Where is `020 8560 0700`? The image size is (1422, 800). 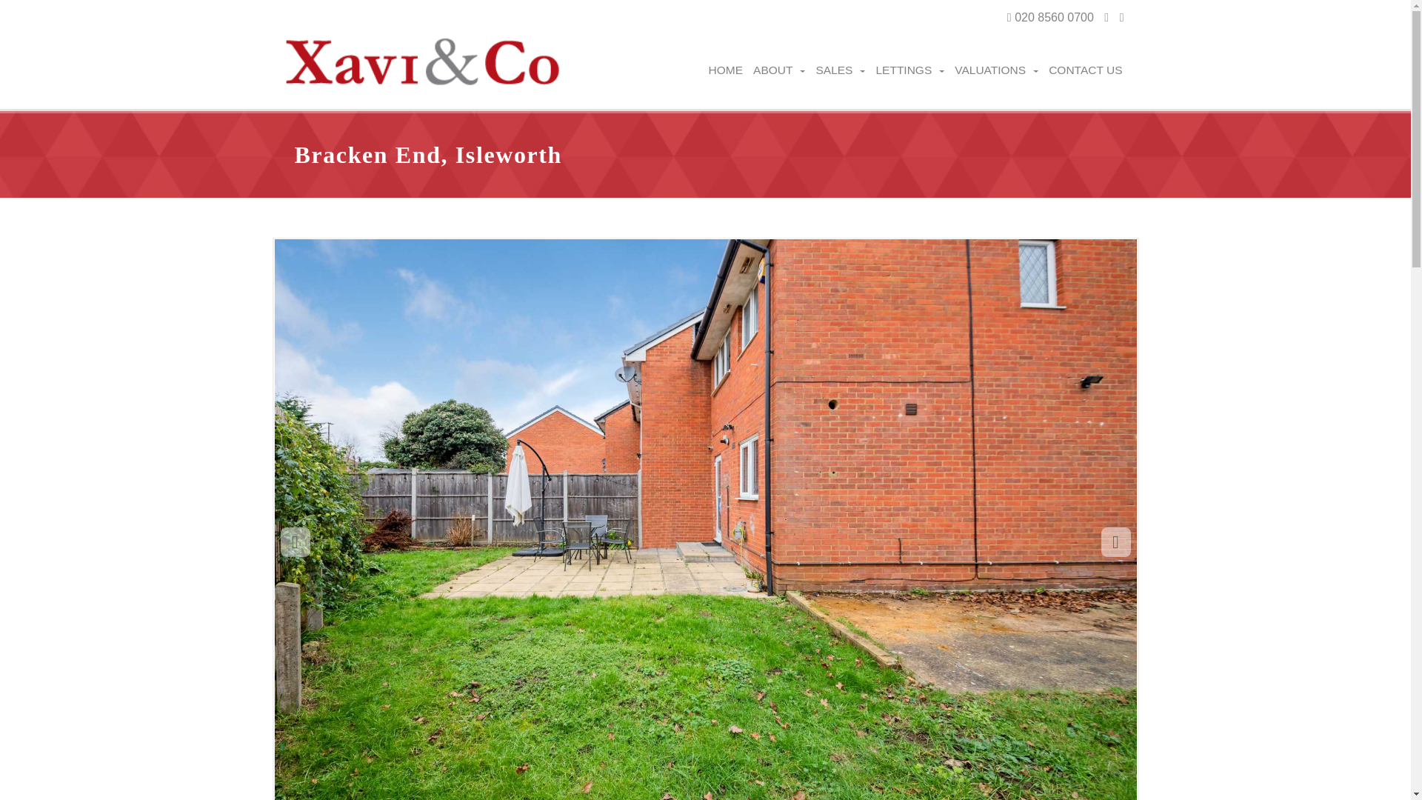
020 8560 0700 is located at coordinates (1050, 18).